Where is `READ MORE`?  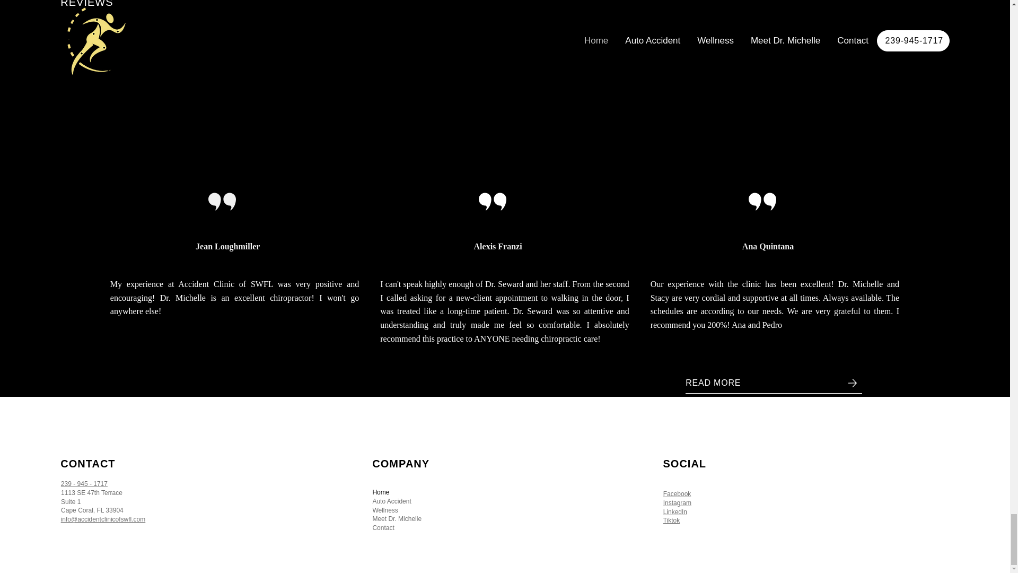
READ MORE is located at coordinates (774, 383).